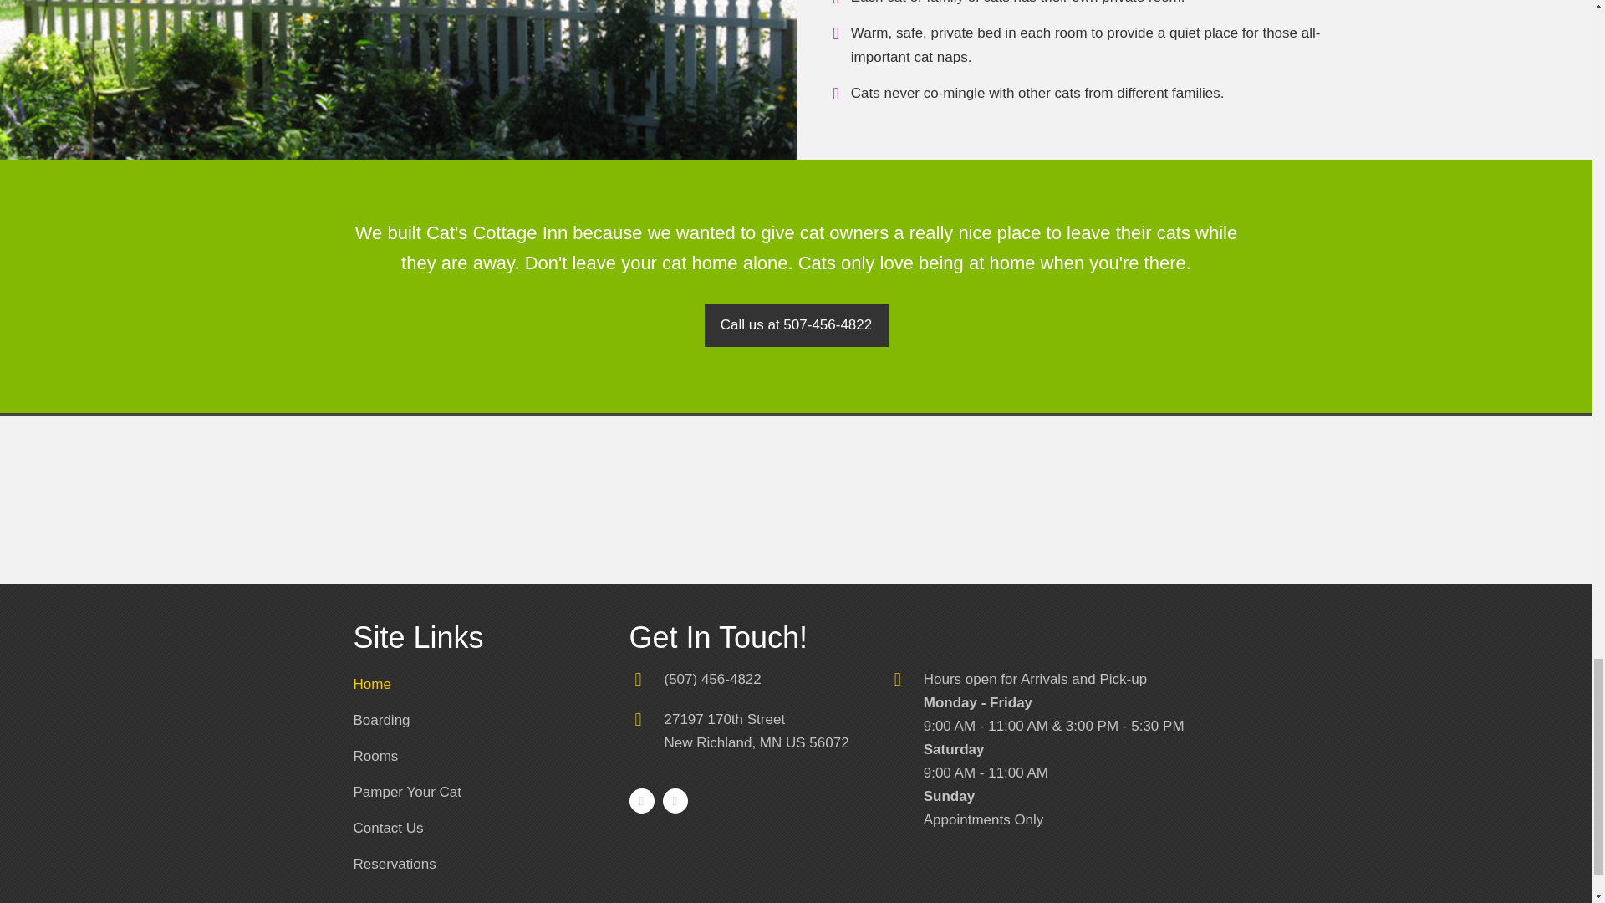 The width and height of the screenshot is (1605, 903). I want to click on Pamper Your Cat, so click(756, 731).